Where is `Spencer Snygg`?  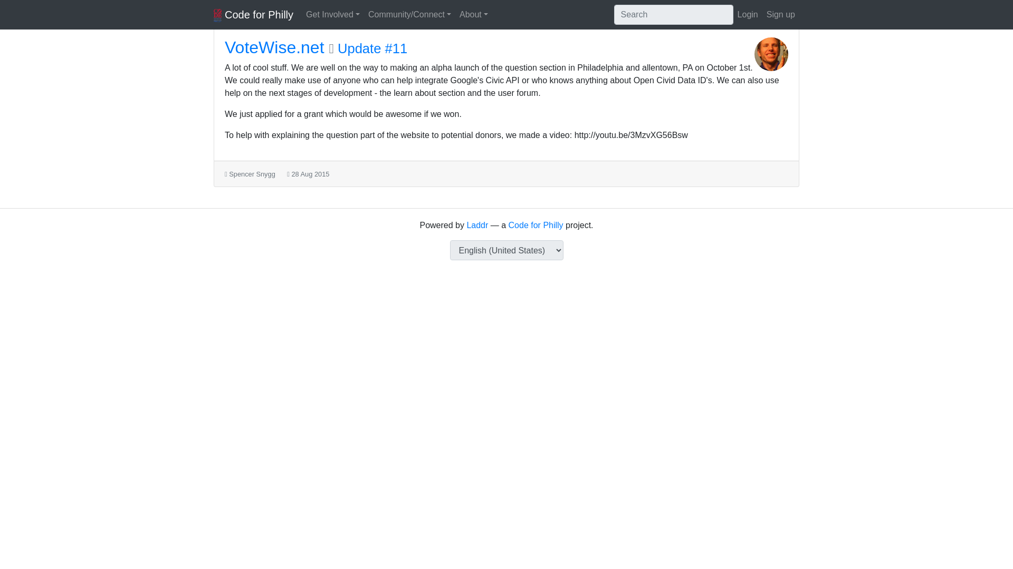 Spencer Snygg is located at coordinates (252, 174).